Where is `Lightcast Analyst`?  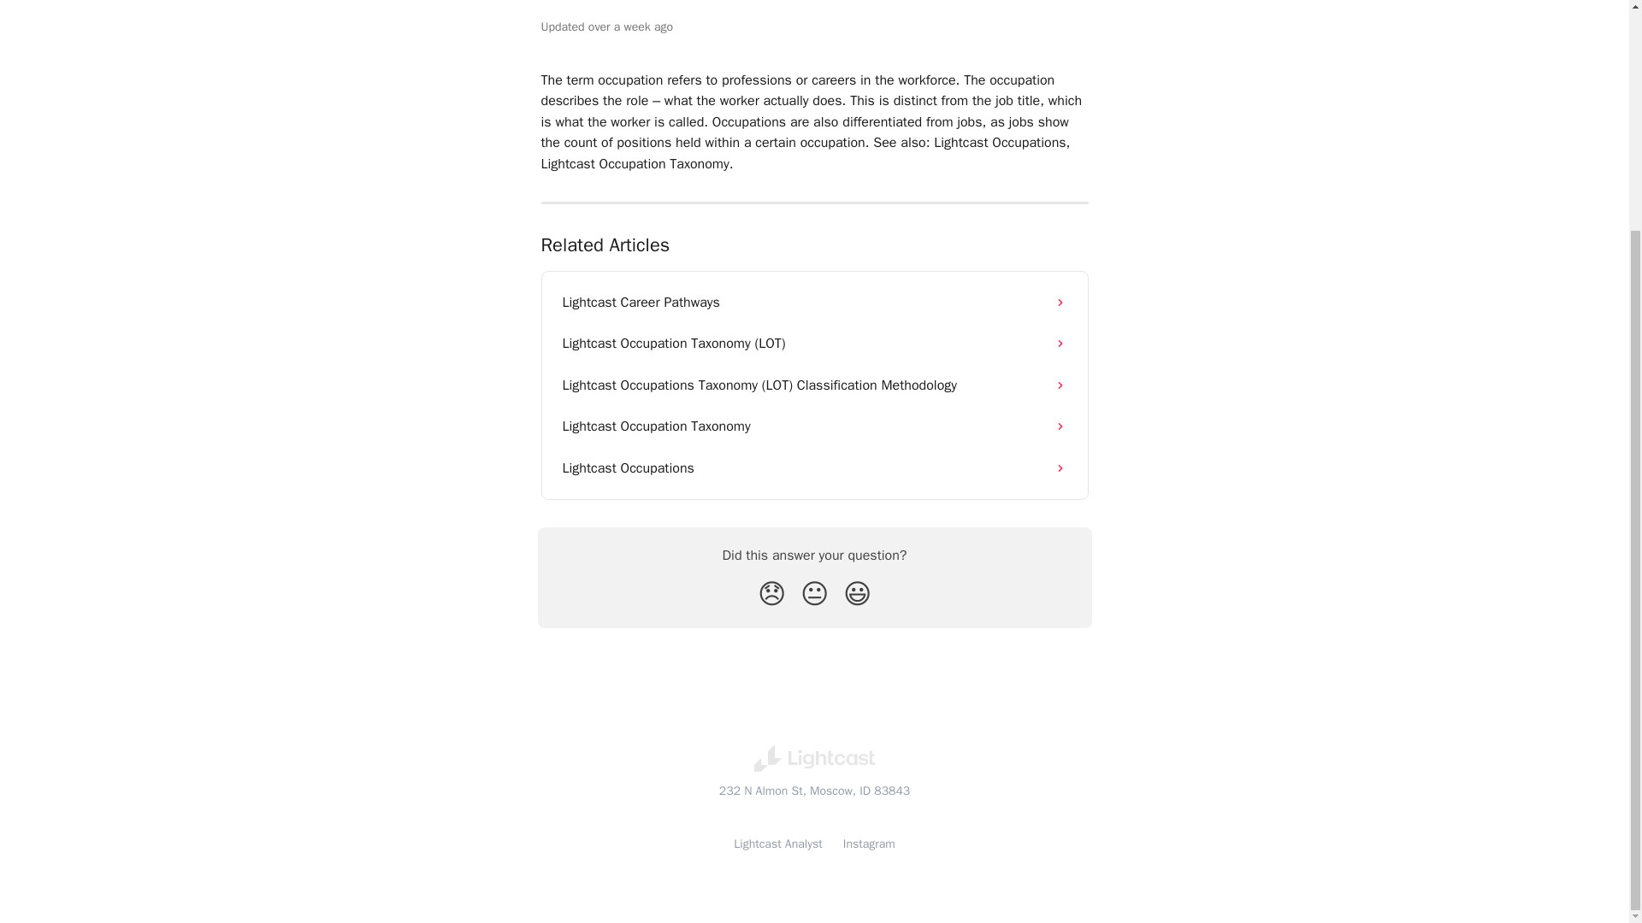
Lightcast Analyst is located at coordinates (778, 843).